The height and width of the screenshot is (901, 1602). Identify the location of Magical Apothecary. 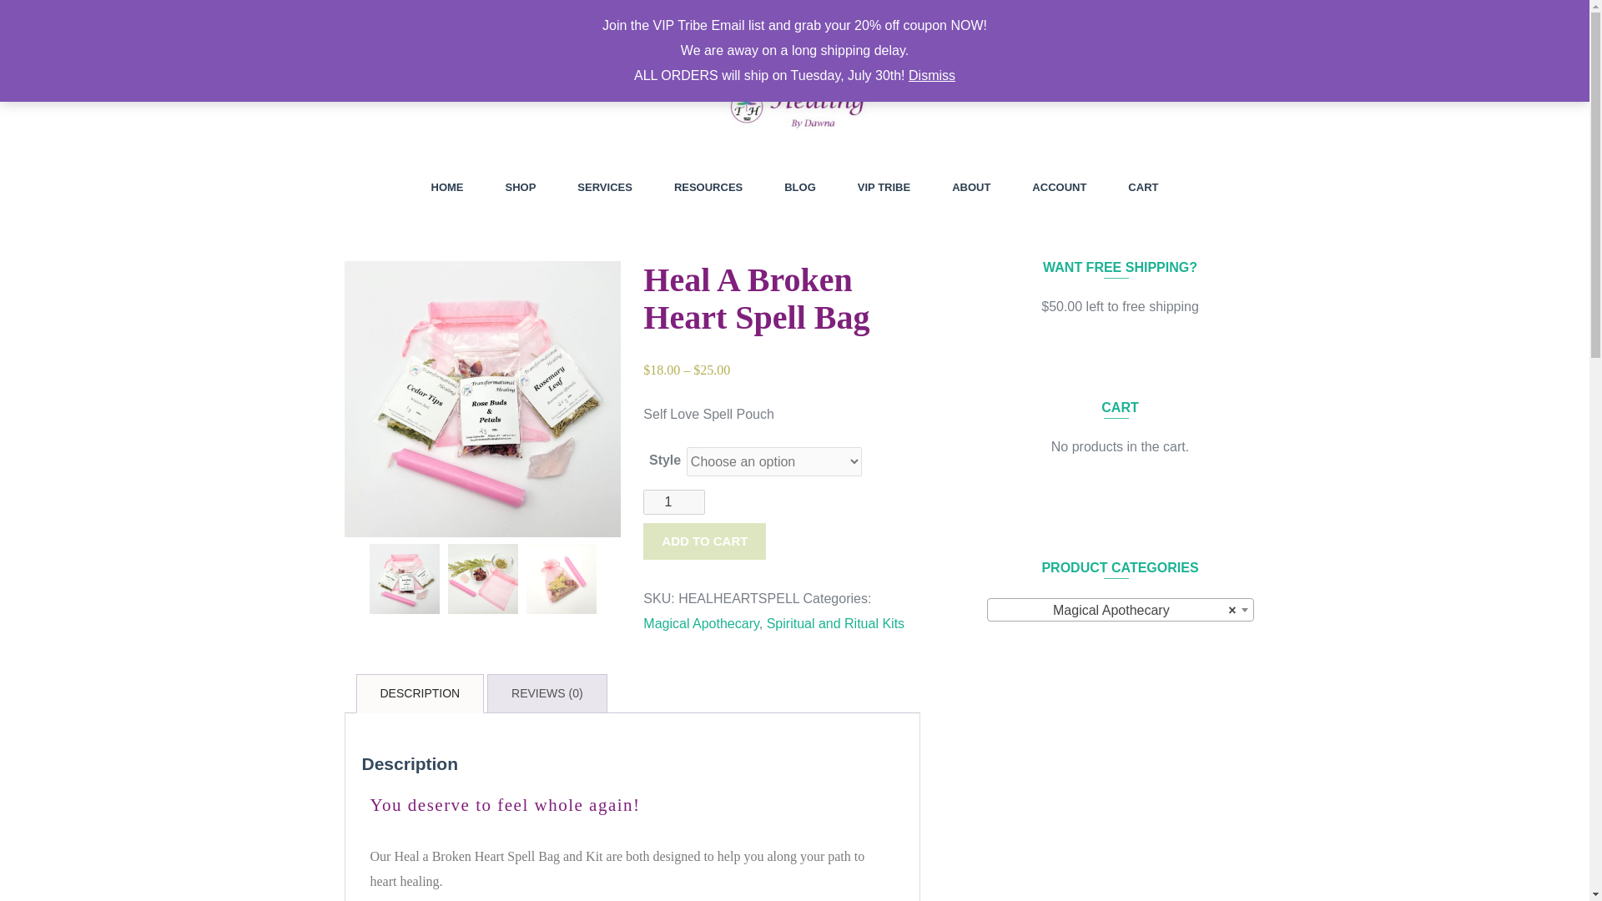
(1120, 611).